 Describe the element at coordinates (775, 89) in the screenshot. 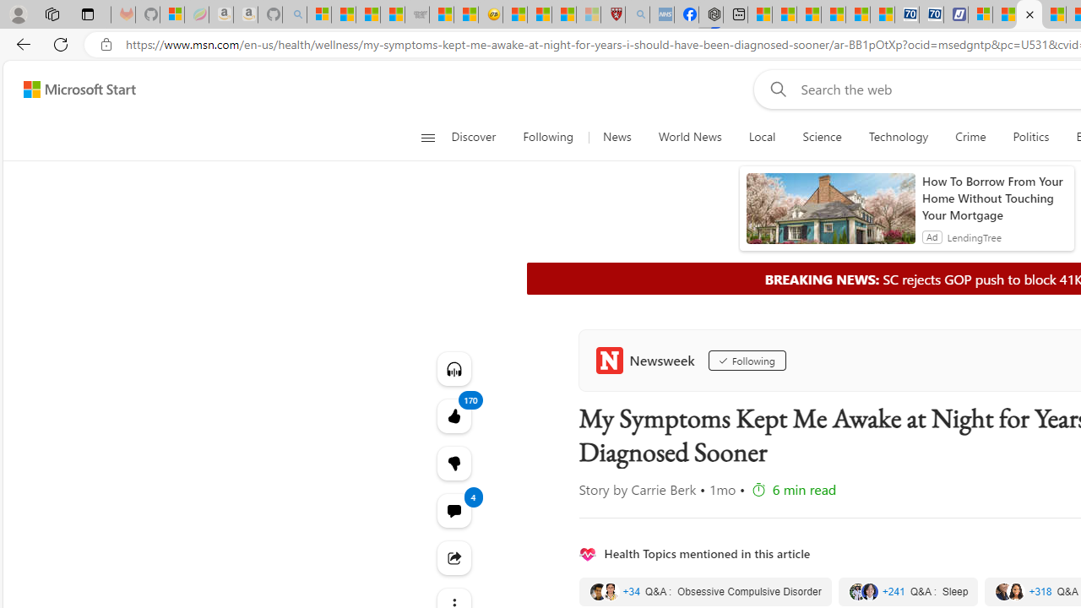

I see `Web search` at that location.